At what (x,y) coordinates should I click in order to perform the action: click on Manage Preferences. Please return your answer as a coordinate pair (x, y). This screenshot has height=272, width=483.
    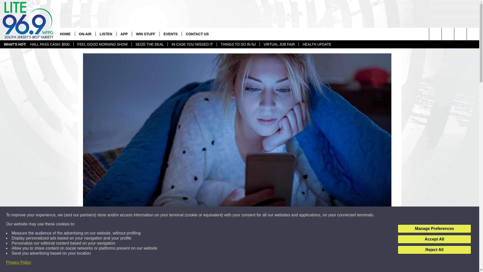
    Looking at the image, I should click on (434, 229).